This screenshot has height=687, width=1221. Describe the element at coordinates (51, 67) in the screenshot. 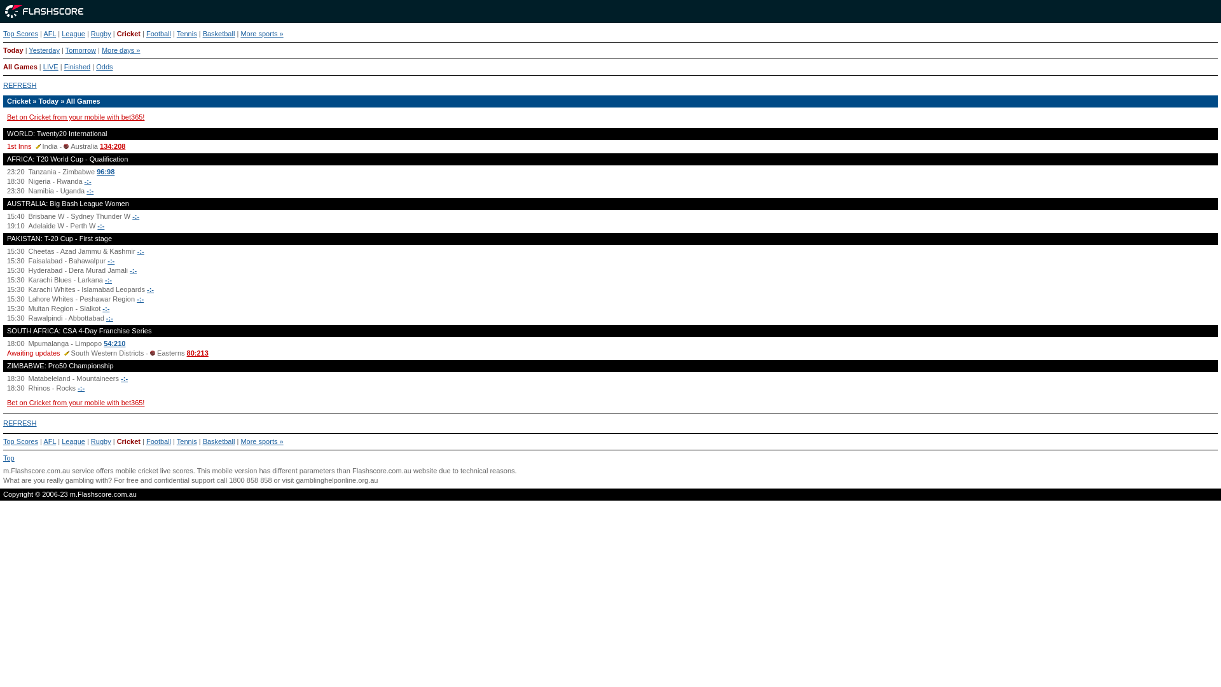

I see `LIVE` at that location.